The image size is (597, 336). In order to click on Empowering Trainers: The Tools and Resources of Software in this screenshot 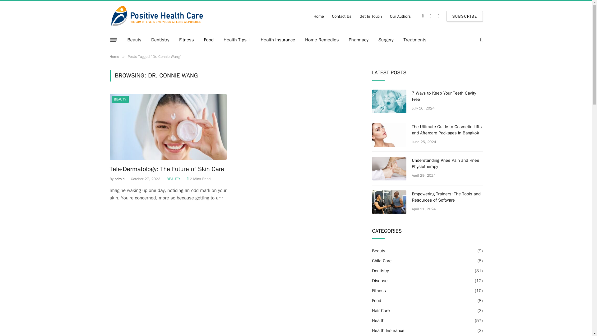, I will do `click(389, 202)`.